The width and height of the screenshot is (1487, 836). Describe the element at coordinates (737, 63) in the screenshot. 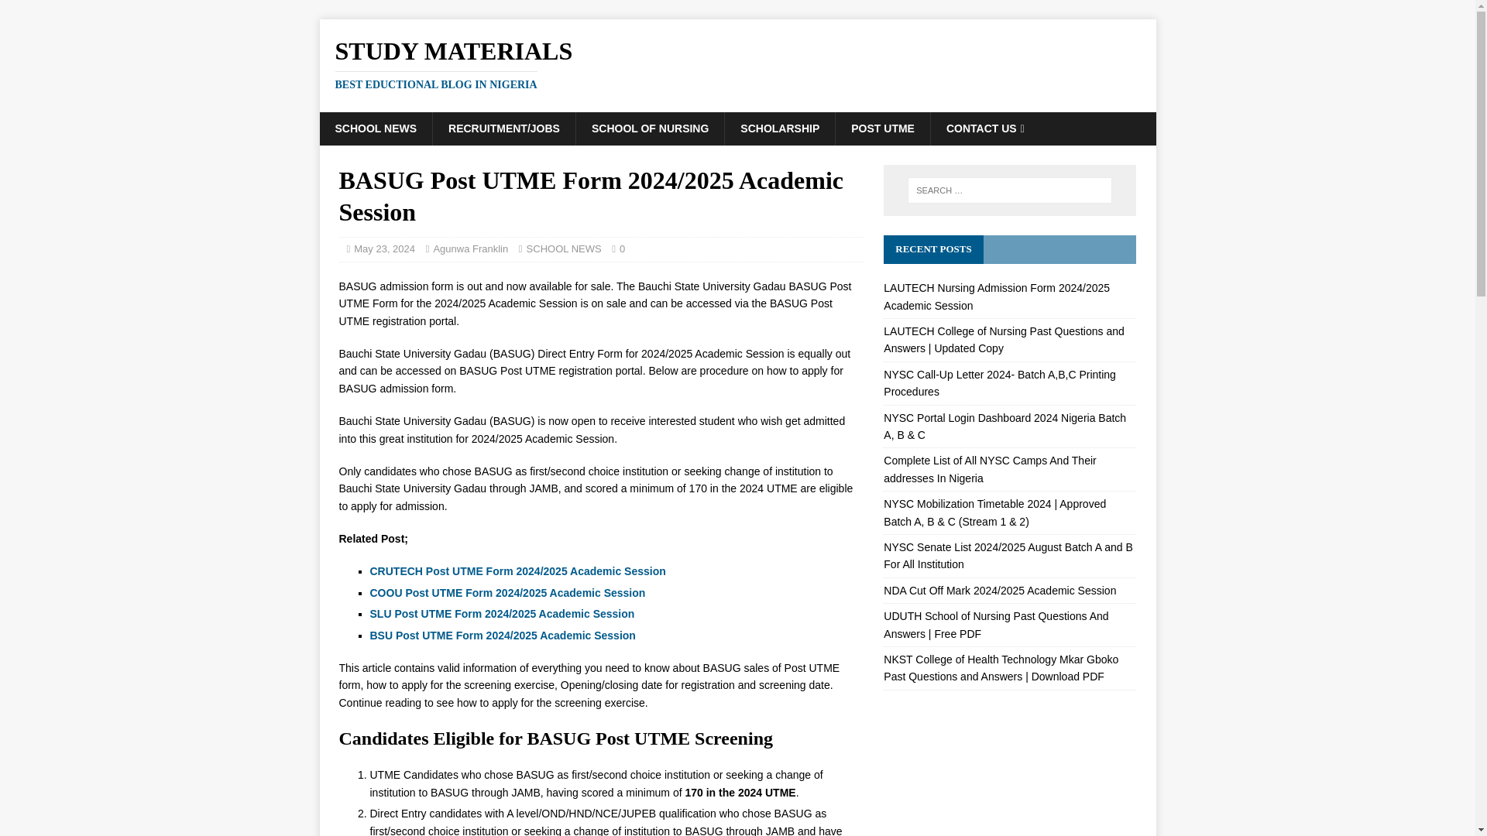

I see `SCHOLARSHIP` at that location.